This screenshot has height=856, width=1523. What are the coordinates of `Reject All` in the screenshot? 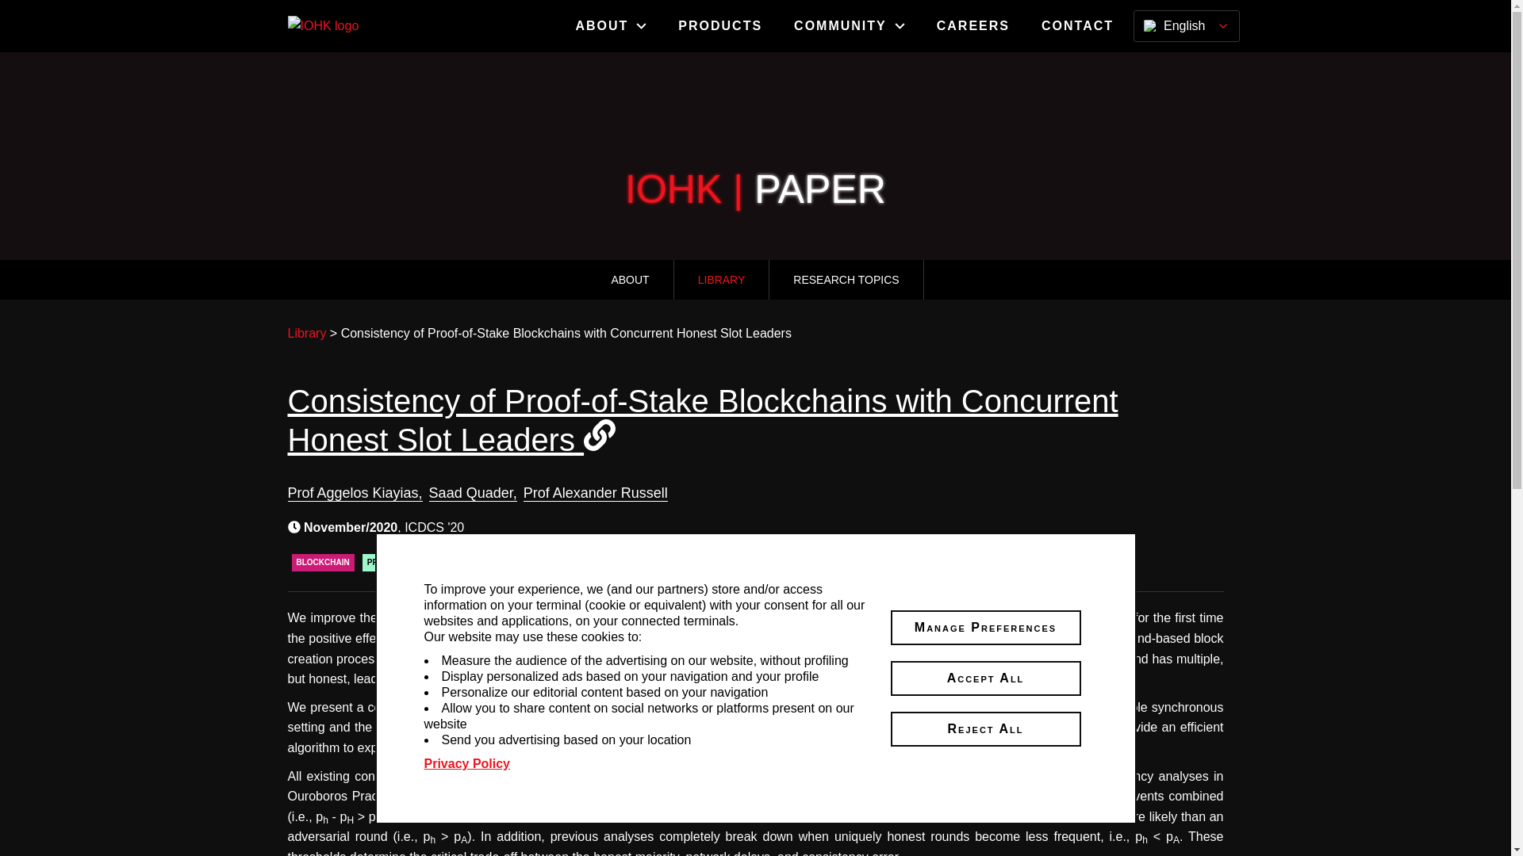 It's located at (984, 728).